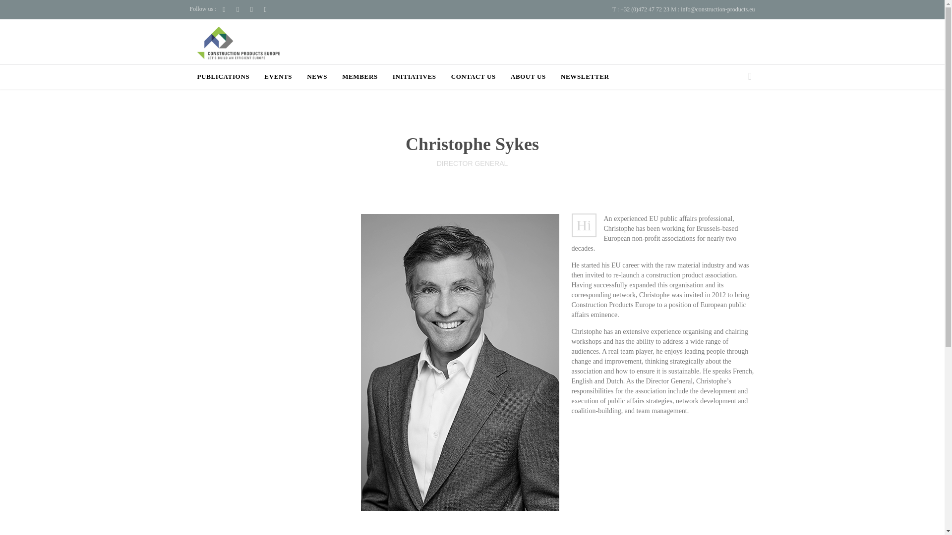  What do you see at coordinates (414, 77) in the screenshot?
I see `INITIATIVES` at bounding box center [414, 77].